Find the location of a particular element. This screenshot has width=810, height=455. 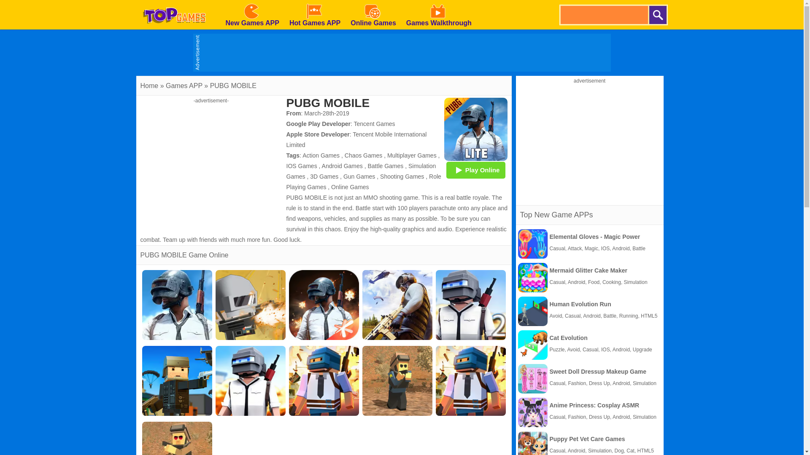

Advertisement is located at coordinates (590, 142).